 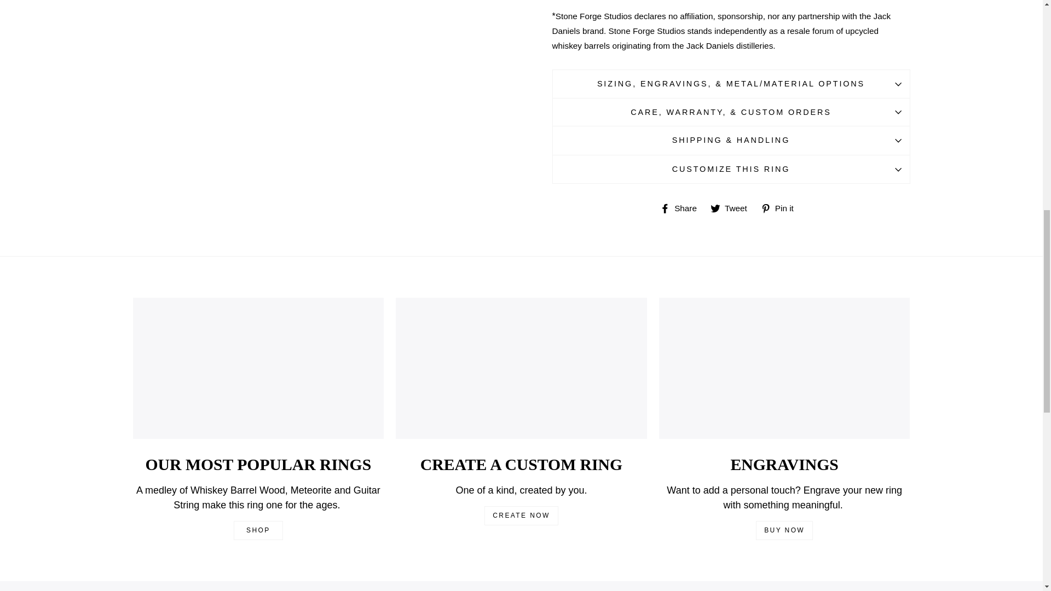 What do you see at coordinates (781, 207) in the screenshot?
I see `Pin on Pinterest` at bounding box center [781, 207].